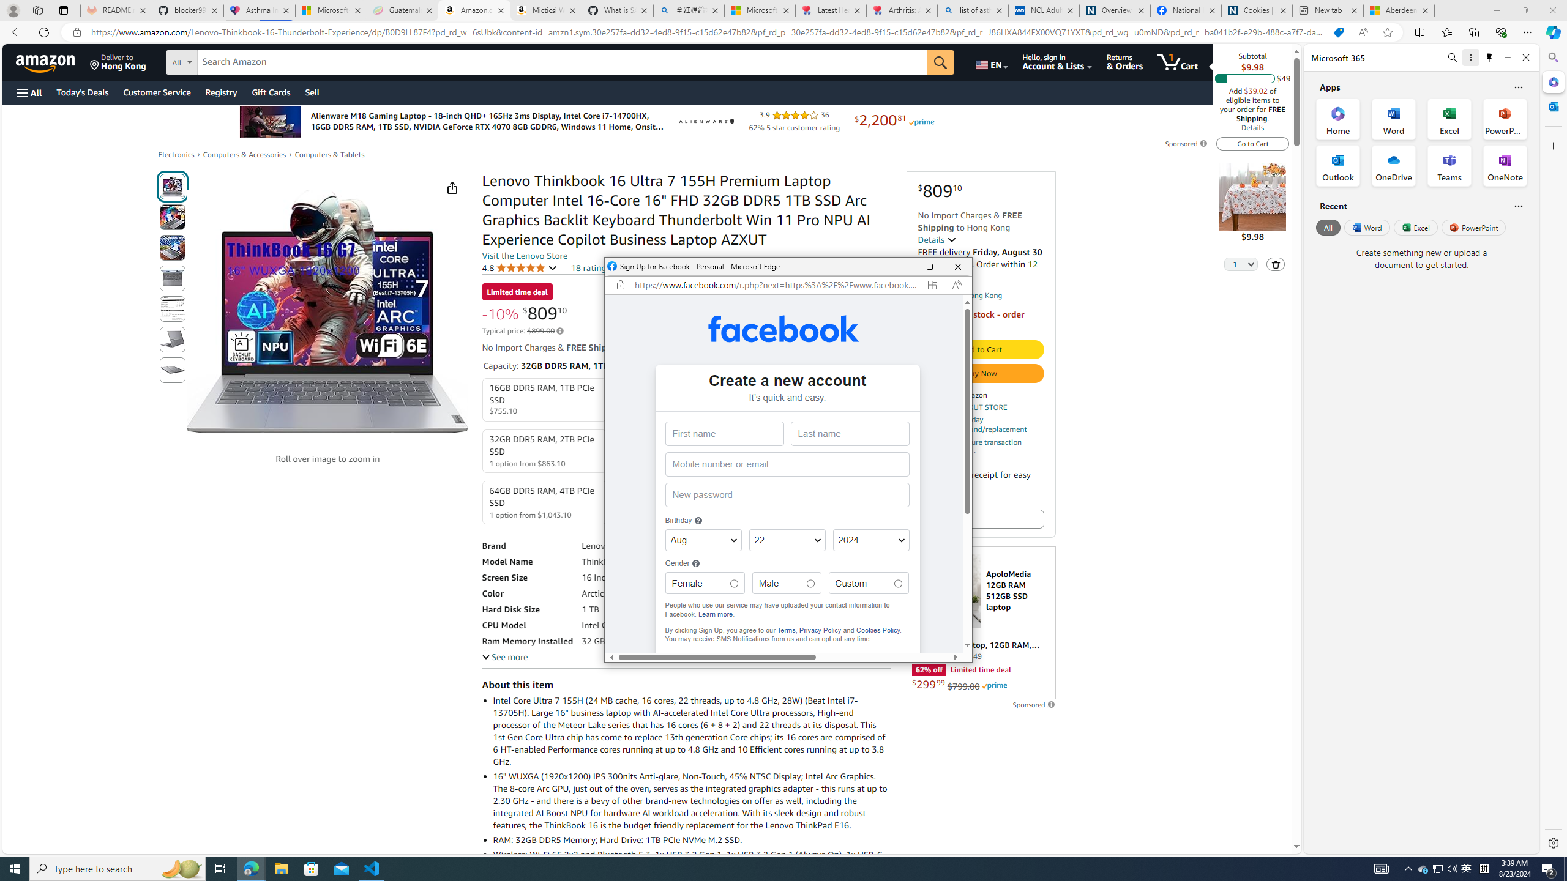  I want to click on Cookies | About | NICE, so click(1256, 10).